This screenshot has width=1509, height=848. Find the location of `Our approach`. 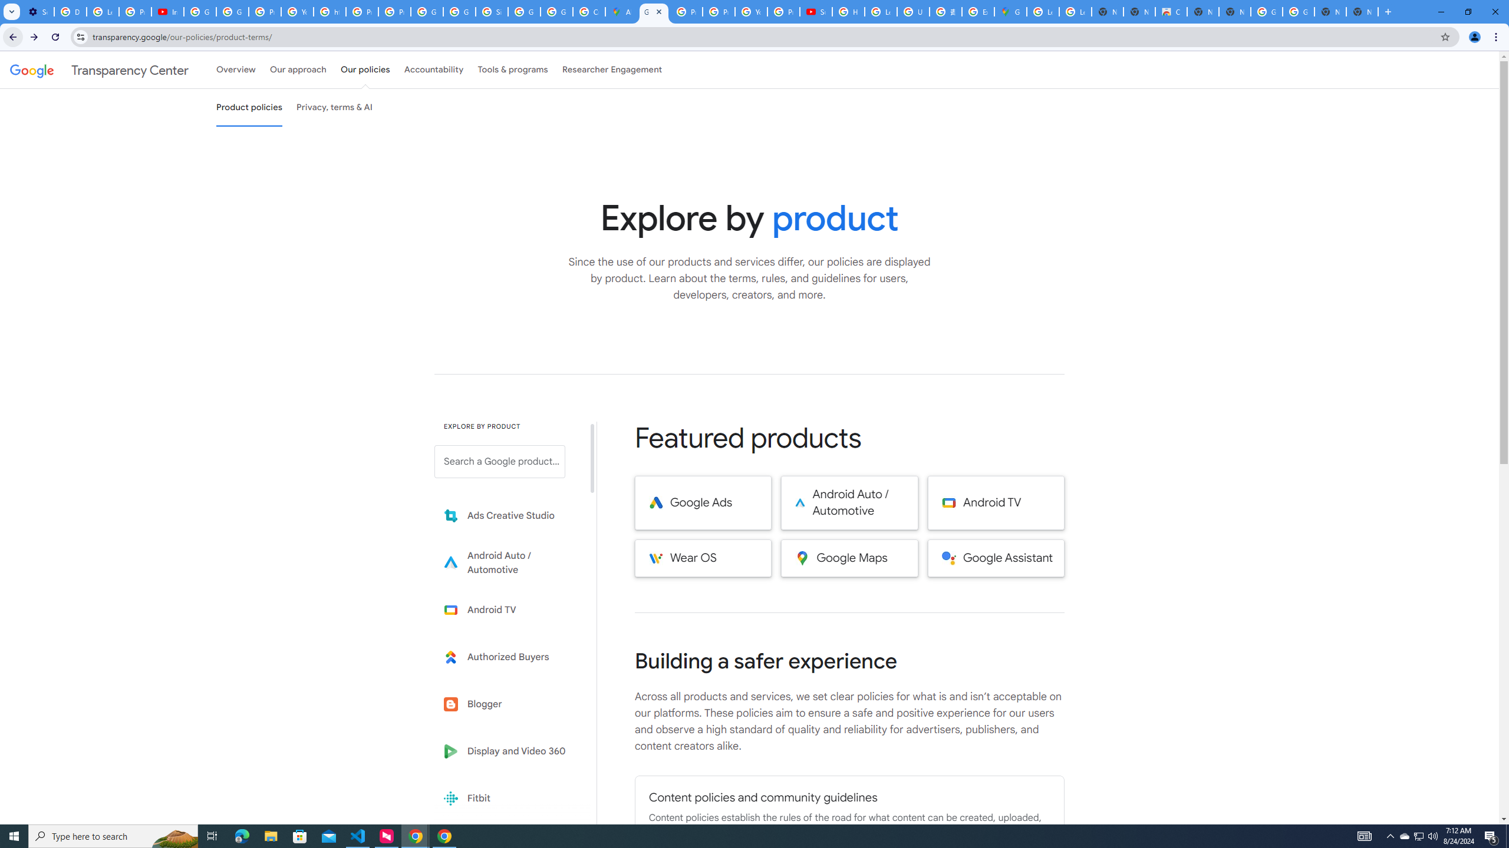

Our approach is located at coordinates (298, 69).